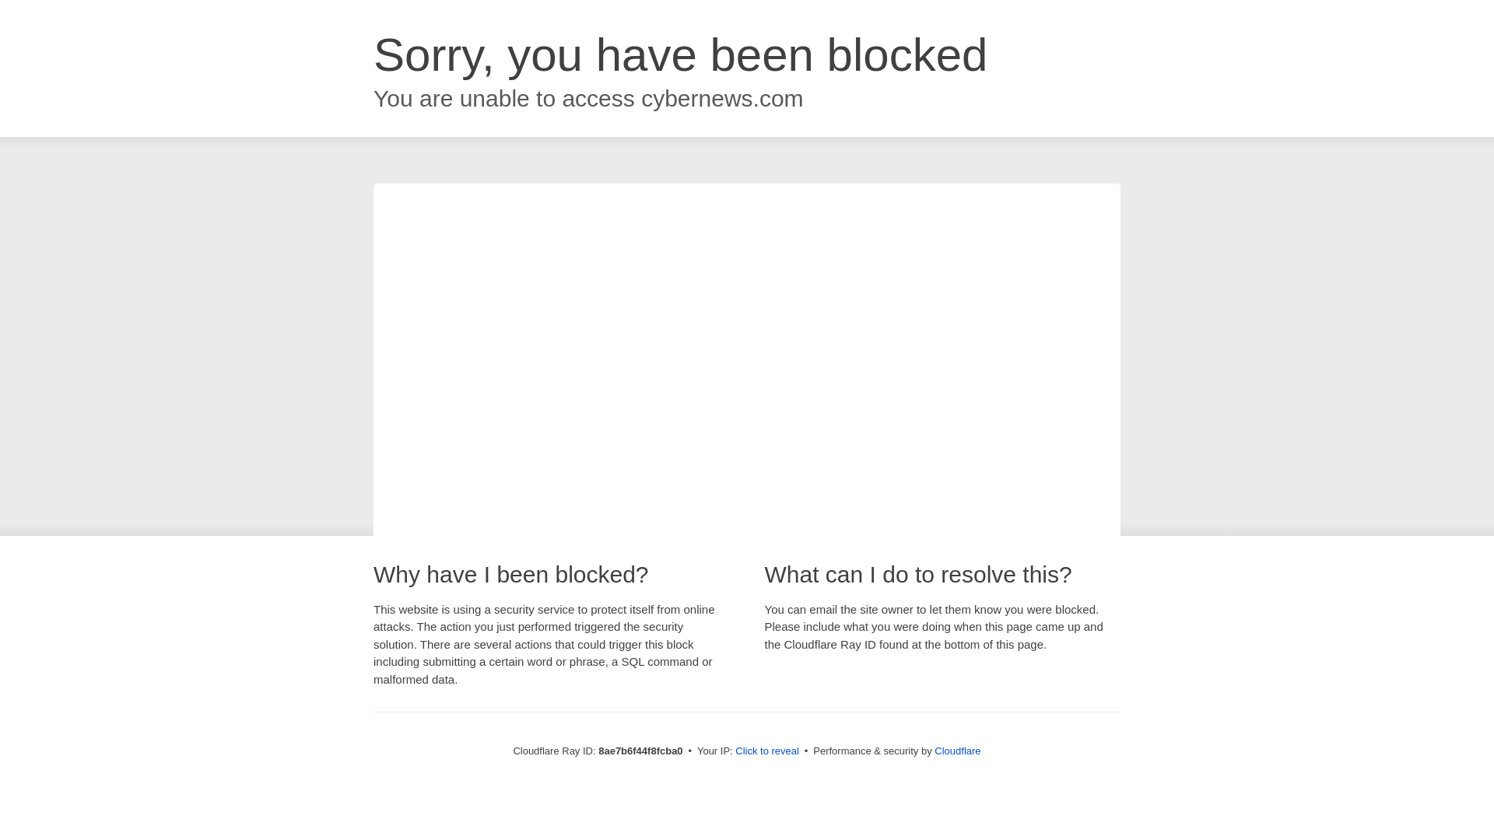  What do you see at coordinates (957, 751) in the screenshot?
I see `Cloudflare` at bounding box center [957, 751].